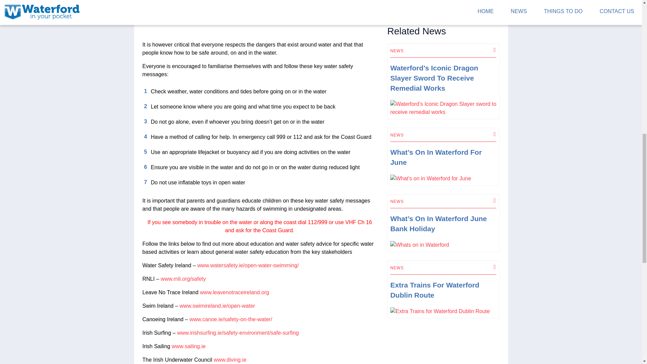 Image resolution: width=647 pixels, height=364 pixels. What do you see at coordinates (397, 268) in the screenshot?
I see `NEWS` at bounding box center [397, 268].